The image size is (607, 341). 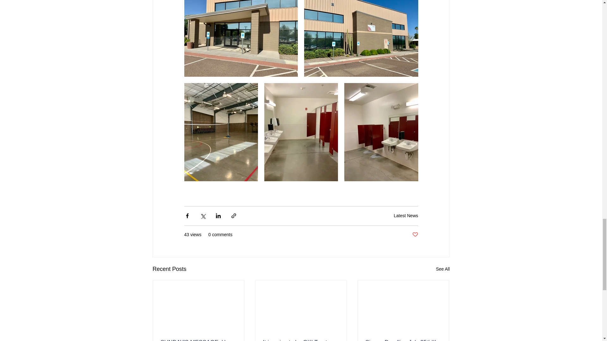 I want to click on SUNDAY'S MESSAGE: How are you holding onto faith?, so click(x=199, y=340).